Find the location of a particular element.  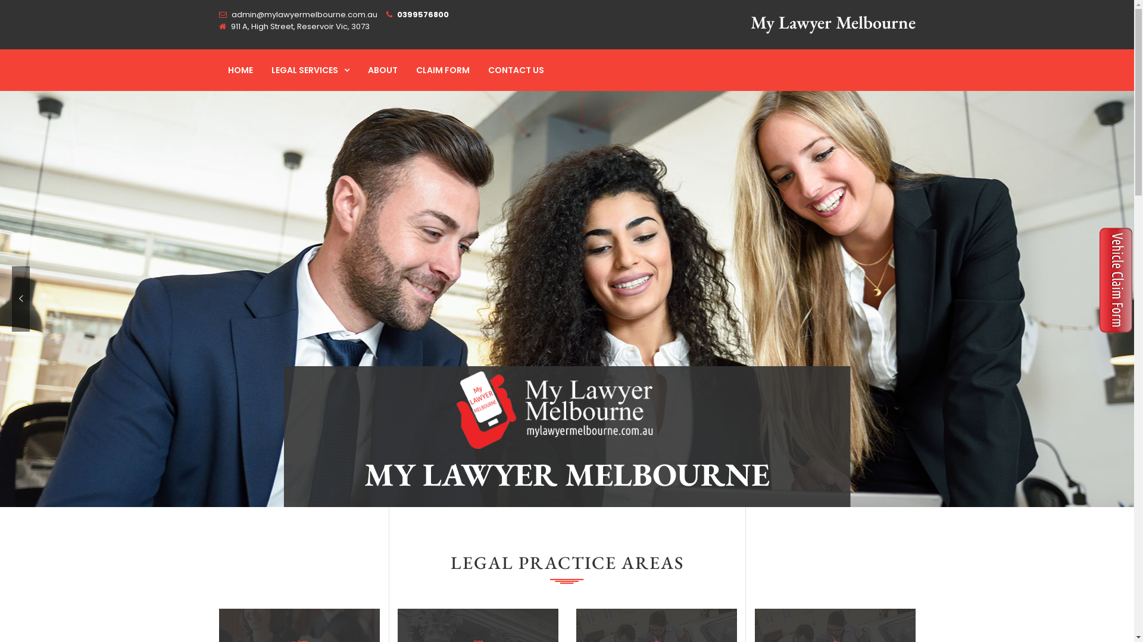

LEGAL SERVICES is located at coordinates (310, 70).